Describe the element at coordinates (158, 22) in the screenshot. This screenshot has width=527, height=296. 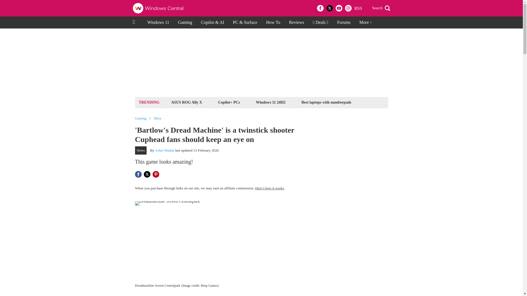
I see `Windows 11` at that location.